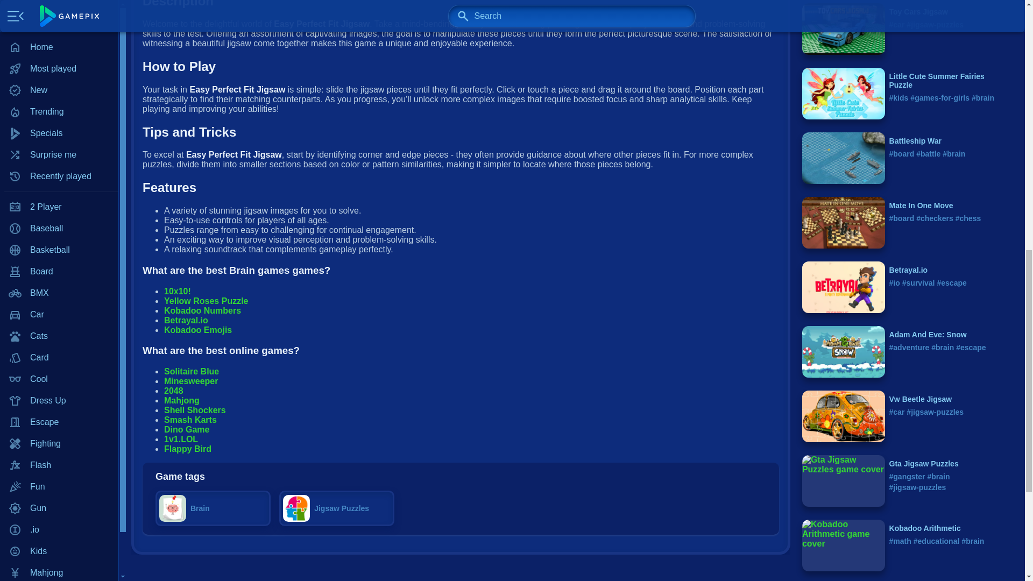 This screenshot has width=1033, height=581. What do you see at coordinates (59, 56) in the screenshot?
I see `Poker` at bounding box center [59, 56].